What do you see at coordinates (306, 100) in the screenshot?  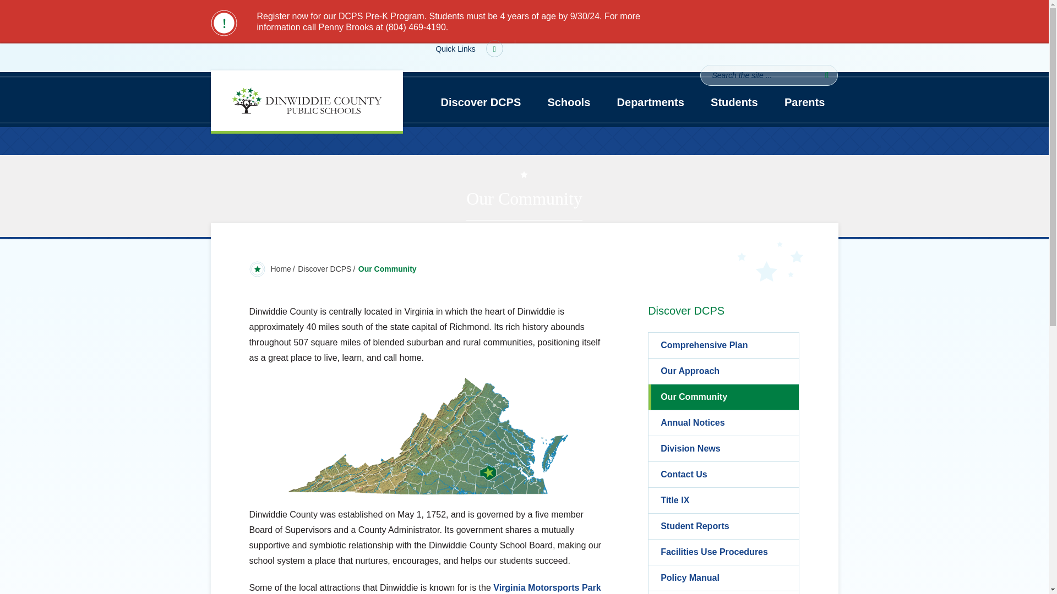 I see `Dinwiddie County Schools` at bounding box center [306, 100].